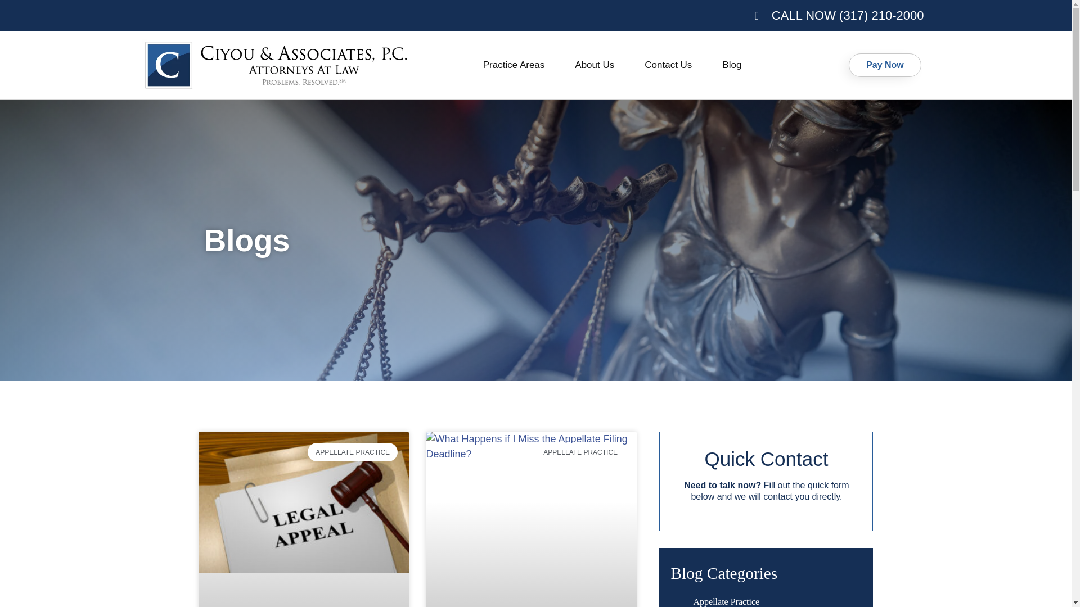 Image resolution: width=1080 pixels, height=607 pixels. Describe the element at coordinates (668, 65) in the screenshot. I see `Contact Us` at that location.